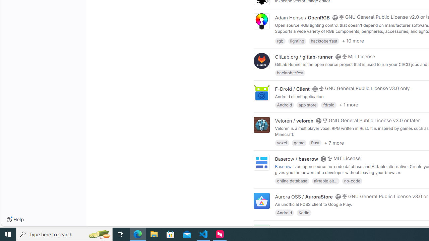  What do you see at coordinates (334, 143) in the screenshot?
I see `+ 7 more` at bounding box center [334, 143].